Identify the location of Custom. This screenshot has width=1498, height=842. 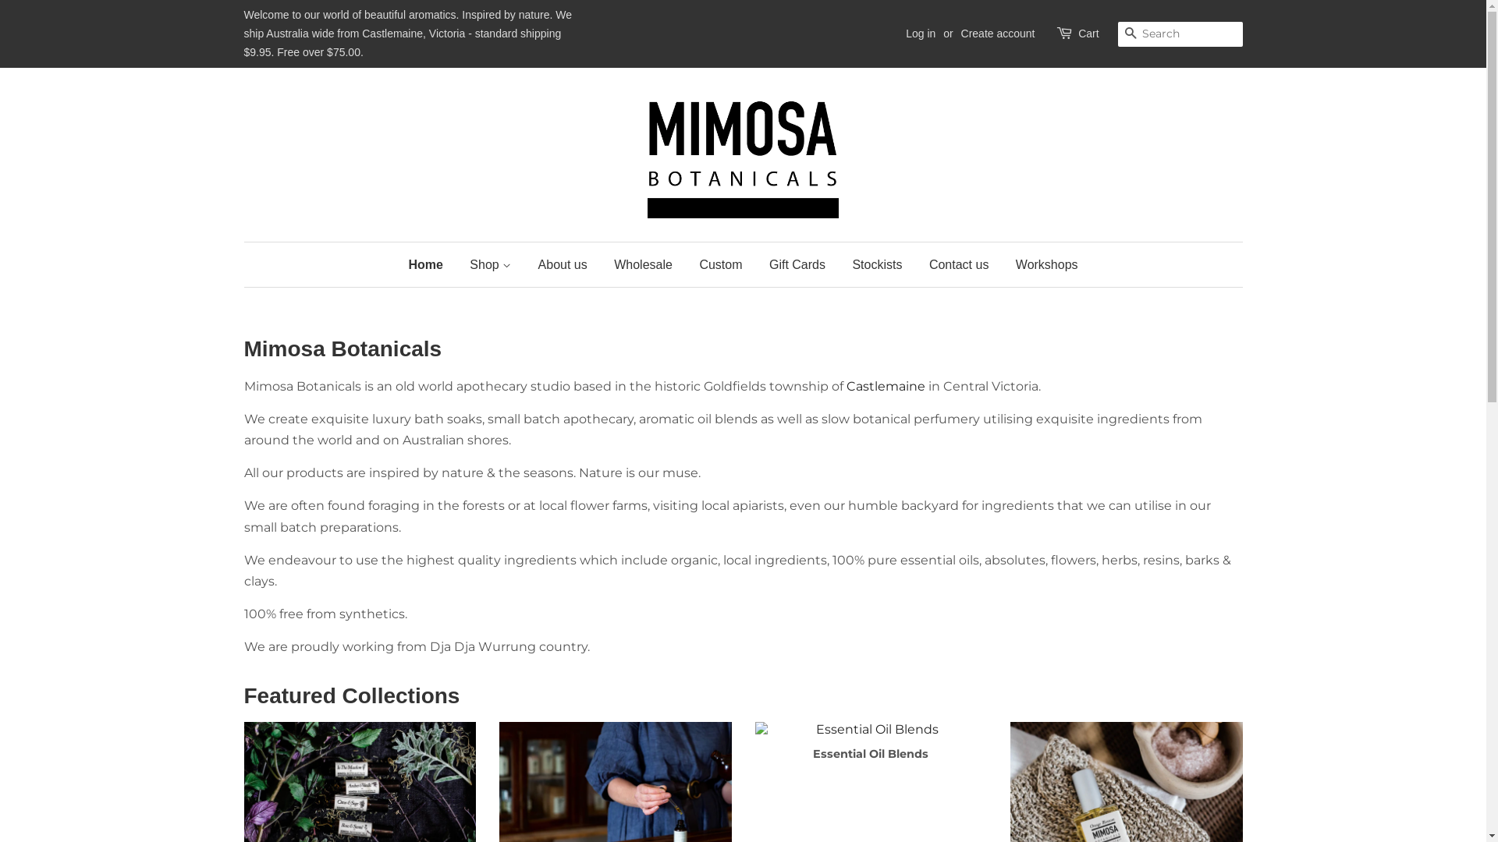
(721, 265).